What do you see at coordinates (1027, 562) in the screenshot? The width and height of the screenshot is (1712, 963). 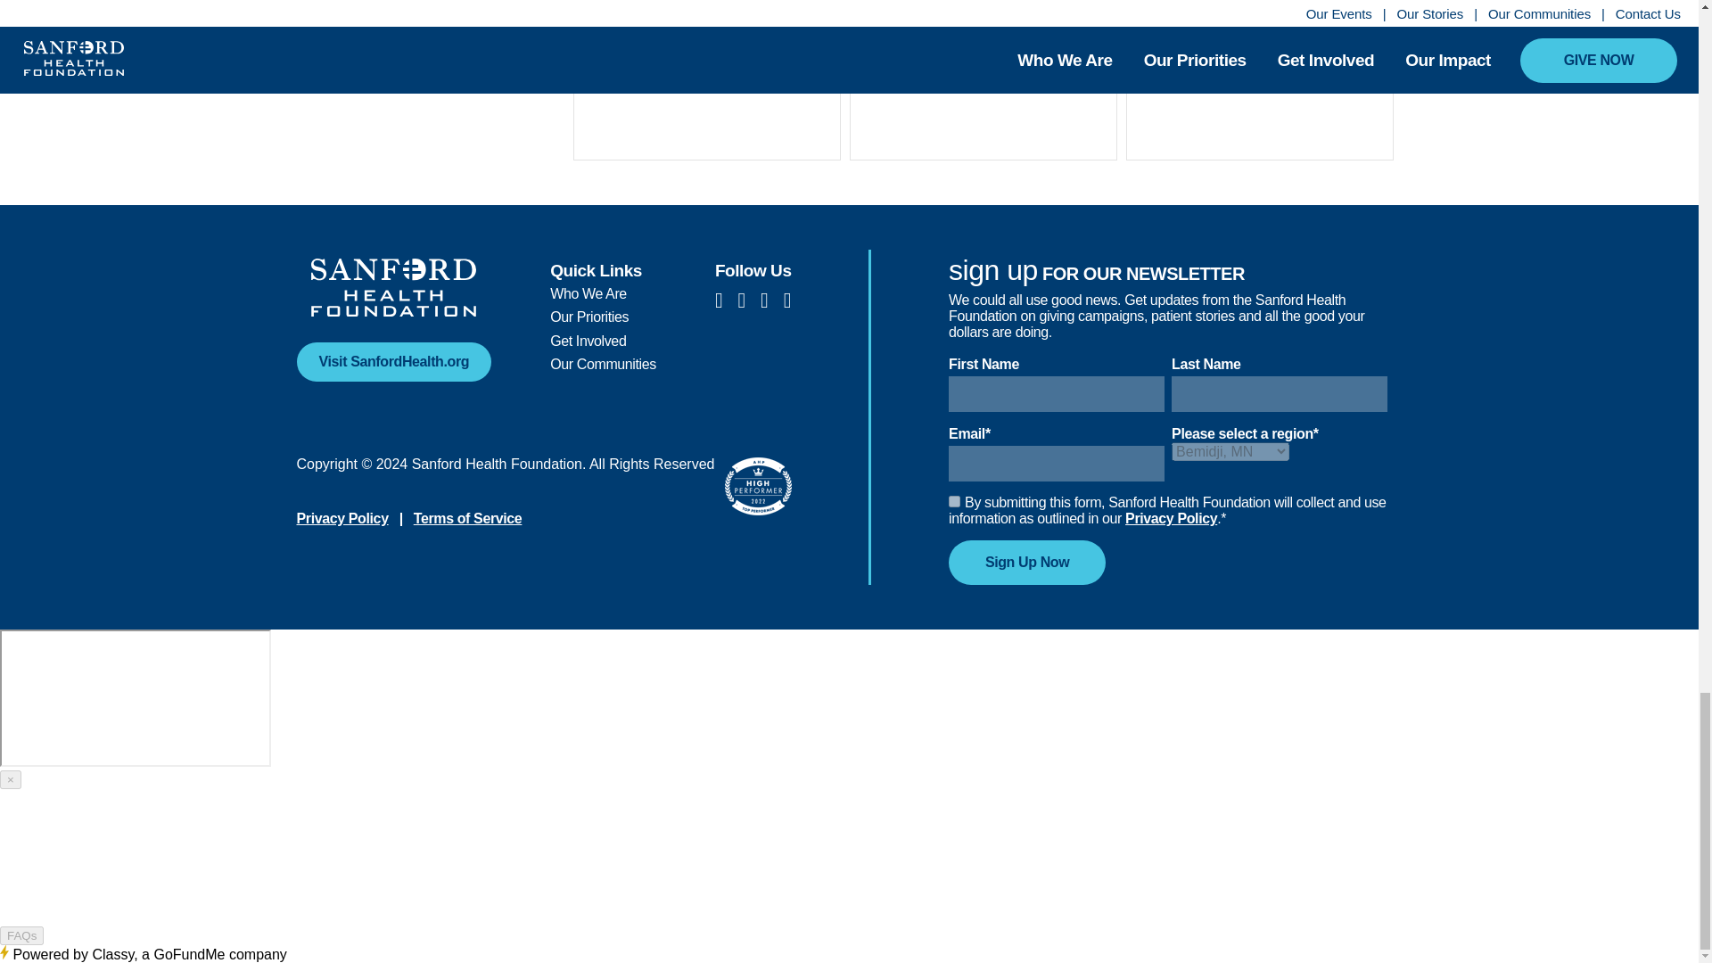 I see `Sign Up Now` at bounding box center [1027, 562].